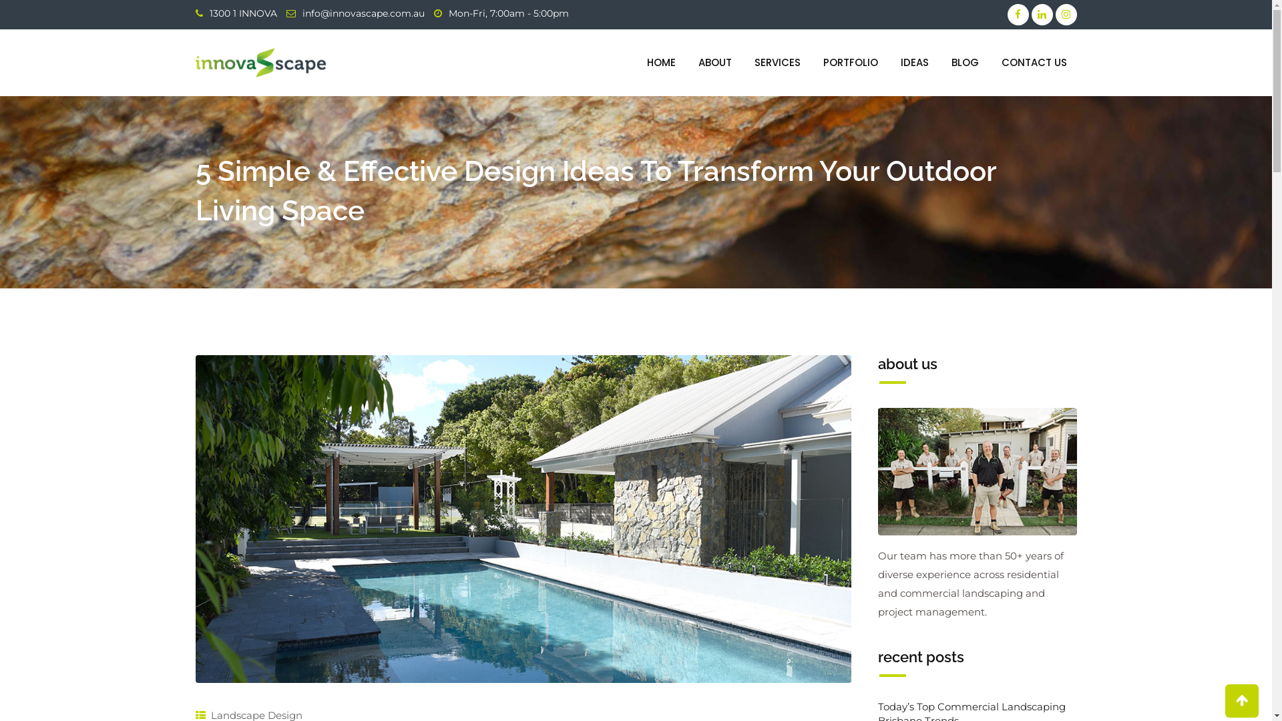  Describe the element at coordinates (915, 63) in the screenshot. I see `IDEAS` at that location.